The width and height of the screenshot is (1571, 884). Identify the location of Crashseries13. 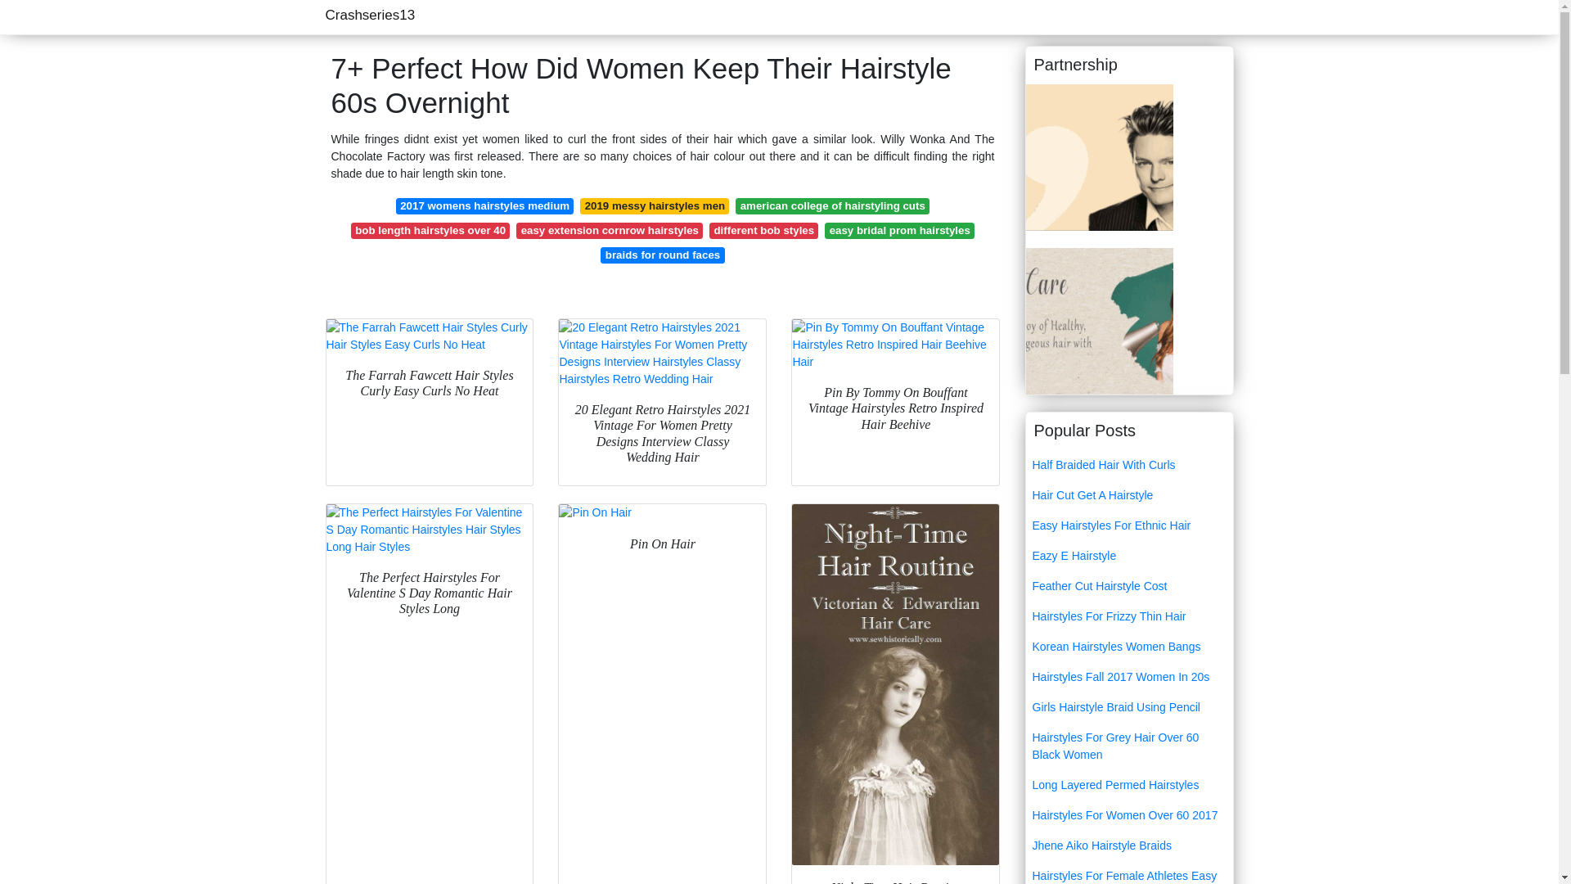
(370, 15).